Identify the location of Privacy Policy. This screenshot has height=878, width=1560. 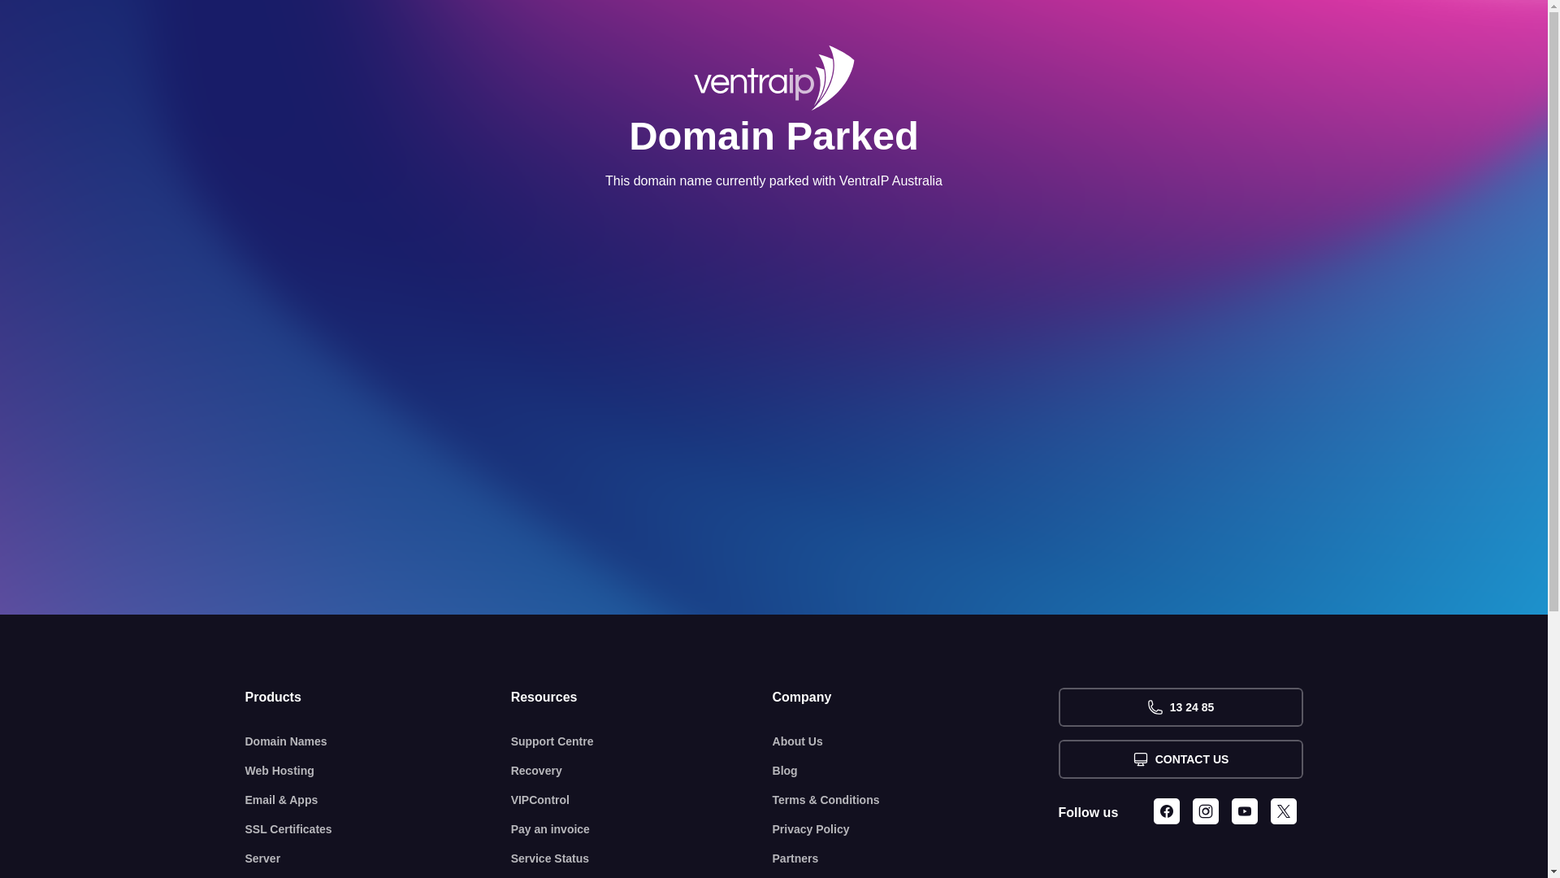
(916, 829).